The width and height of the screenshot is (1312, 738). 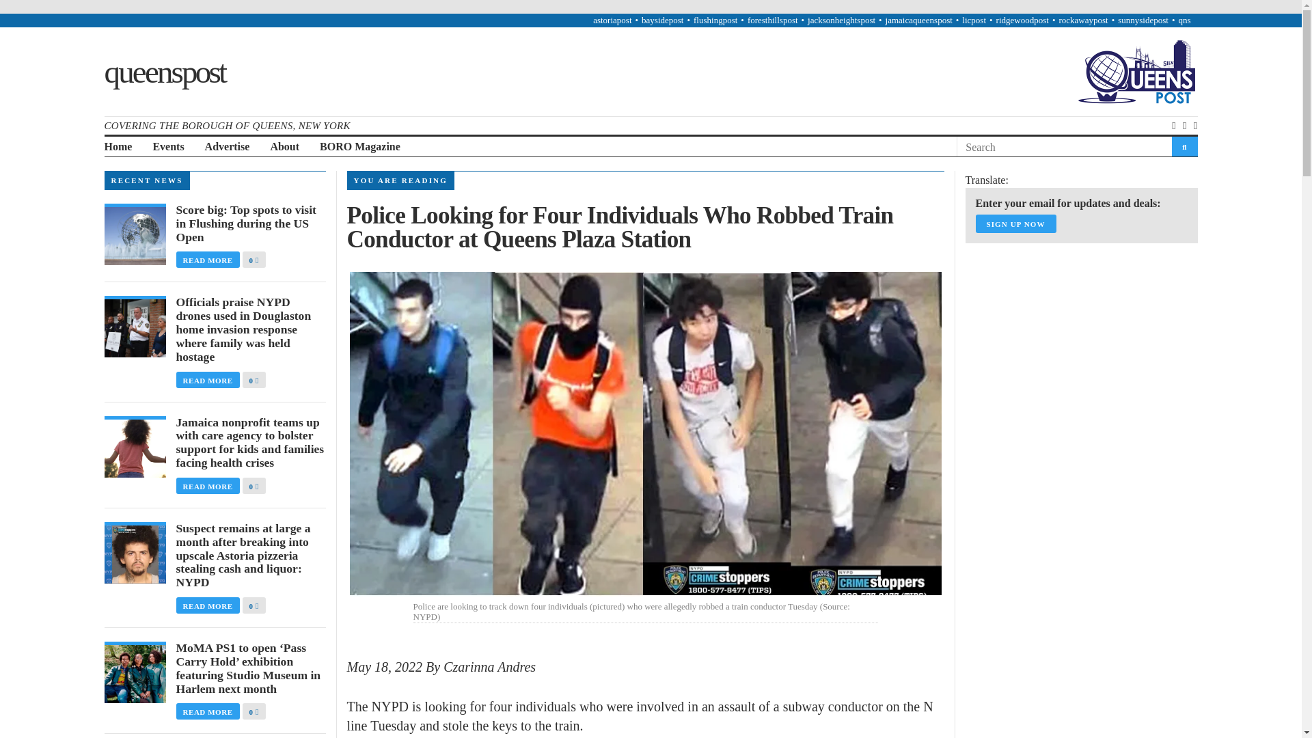 I want to click on rockawaypost, so click(x=1082, y=19).